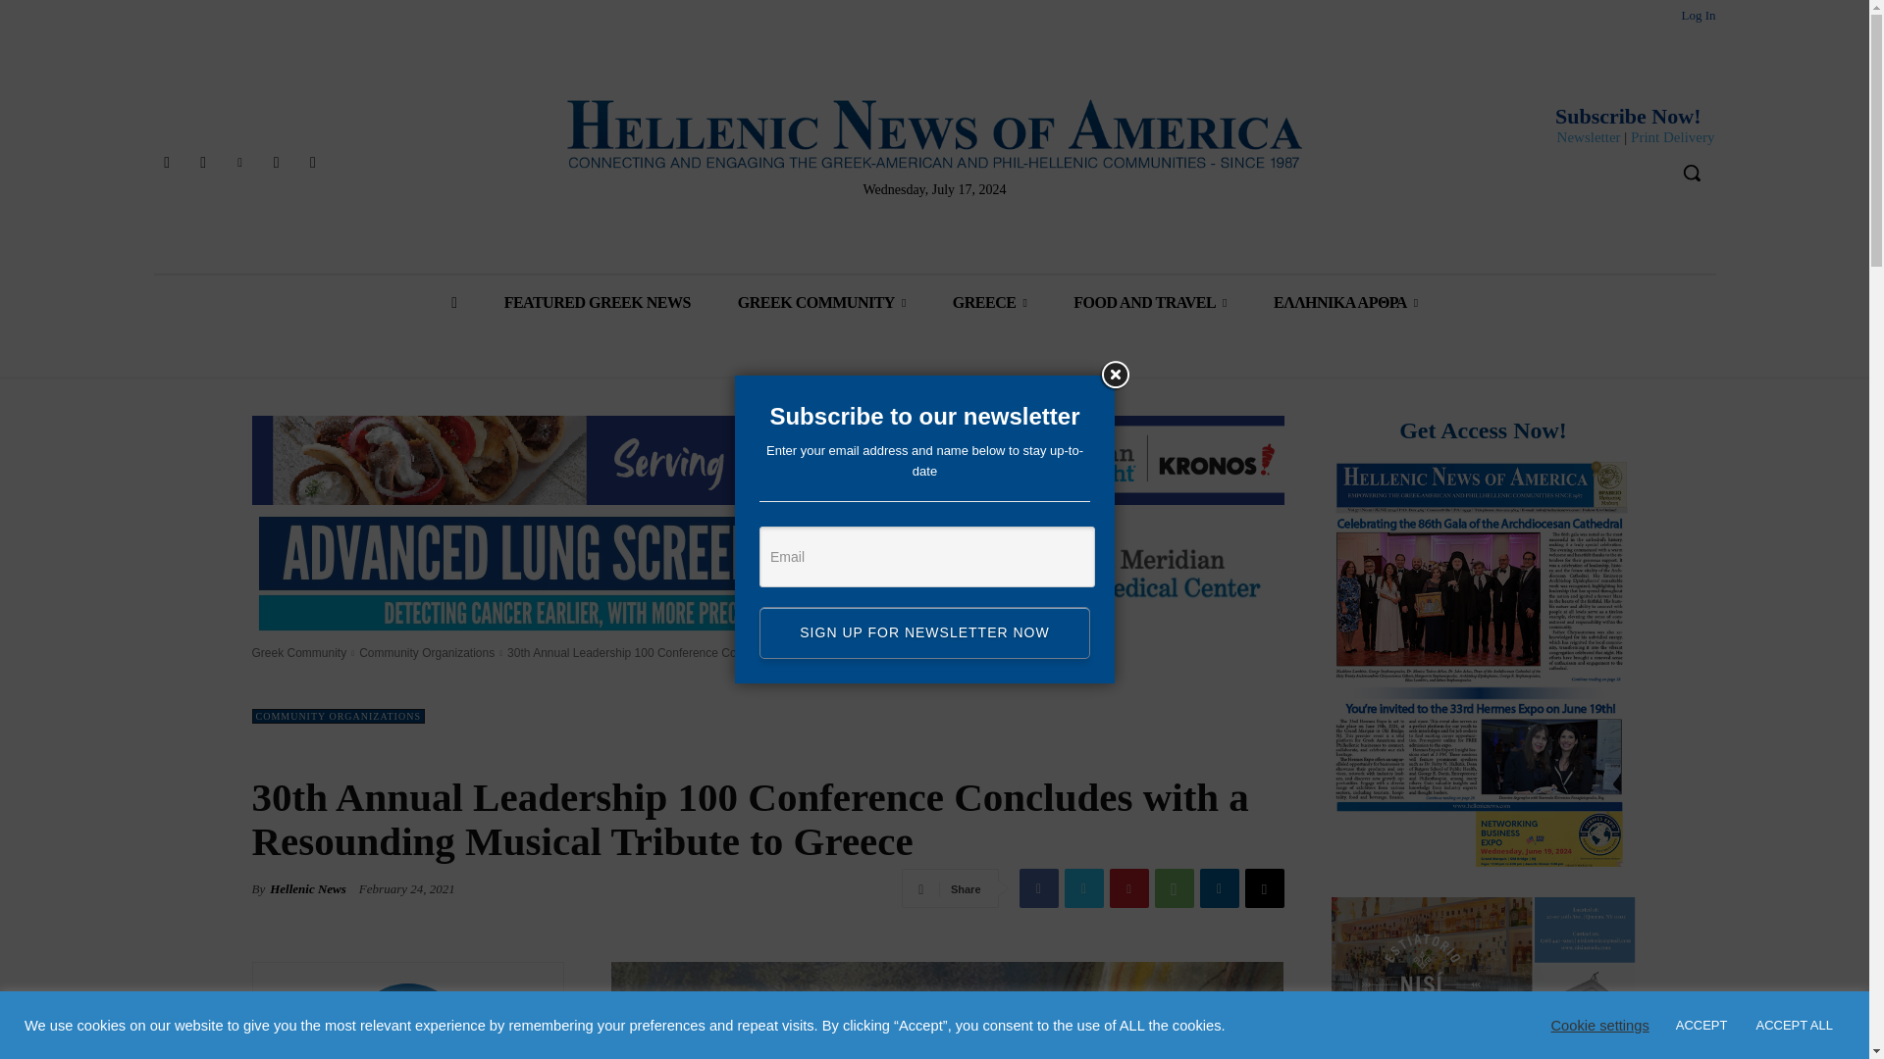 This screenshot has height=1059, width=1884. Describe the element at coordinates (165, 163) in the screenshot. I see `Facebook` at that location.